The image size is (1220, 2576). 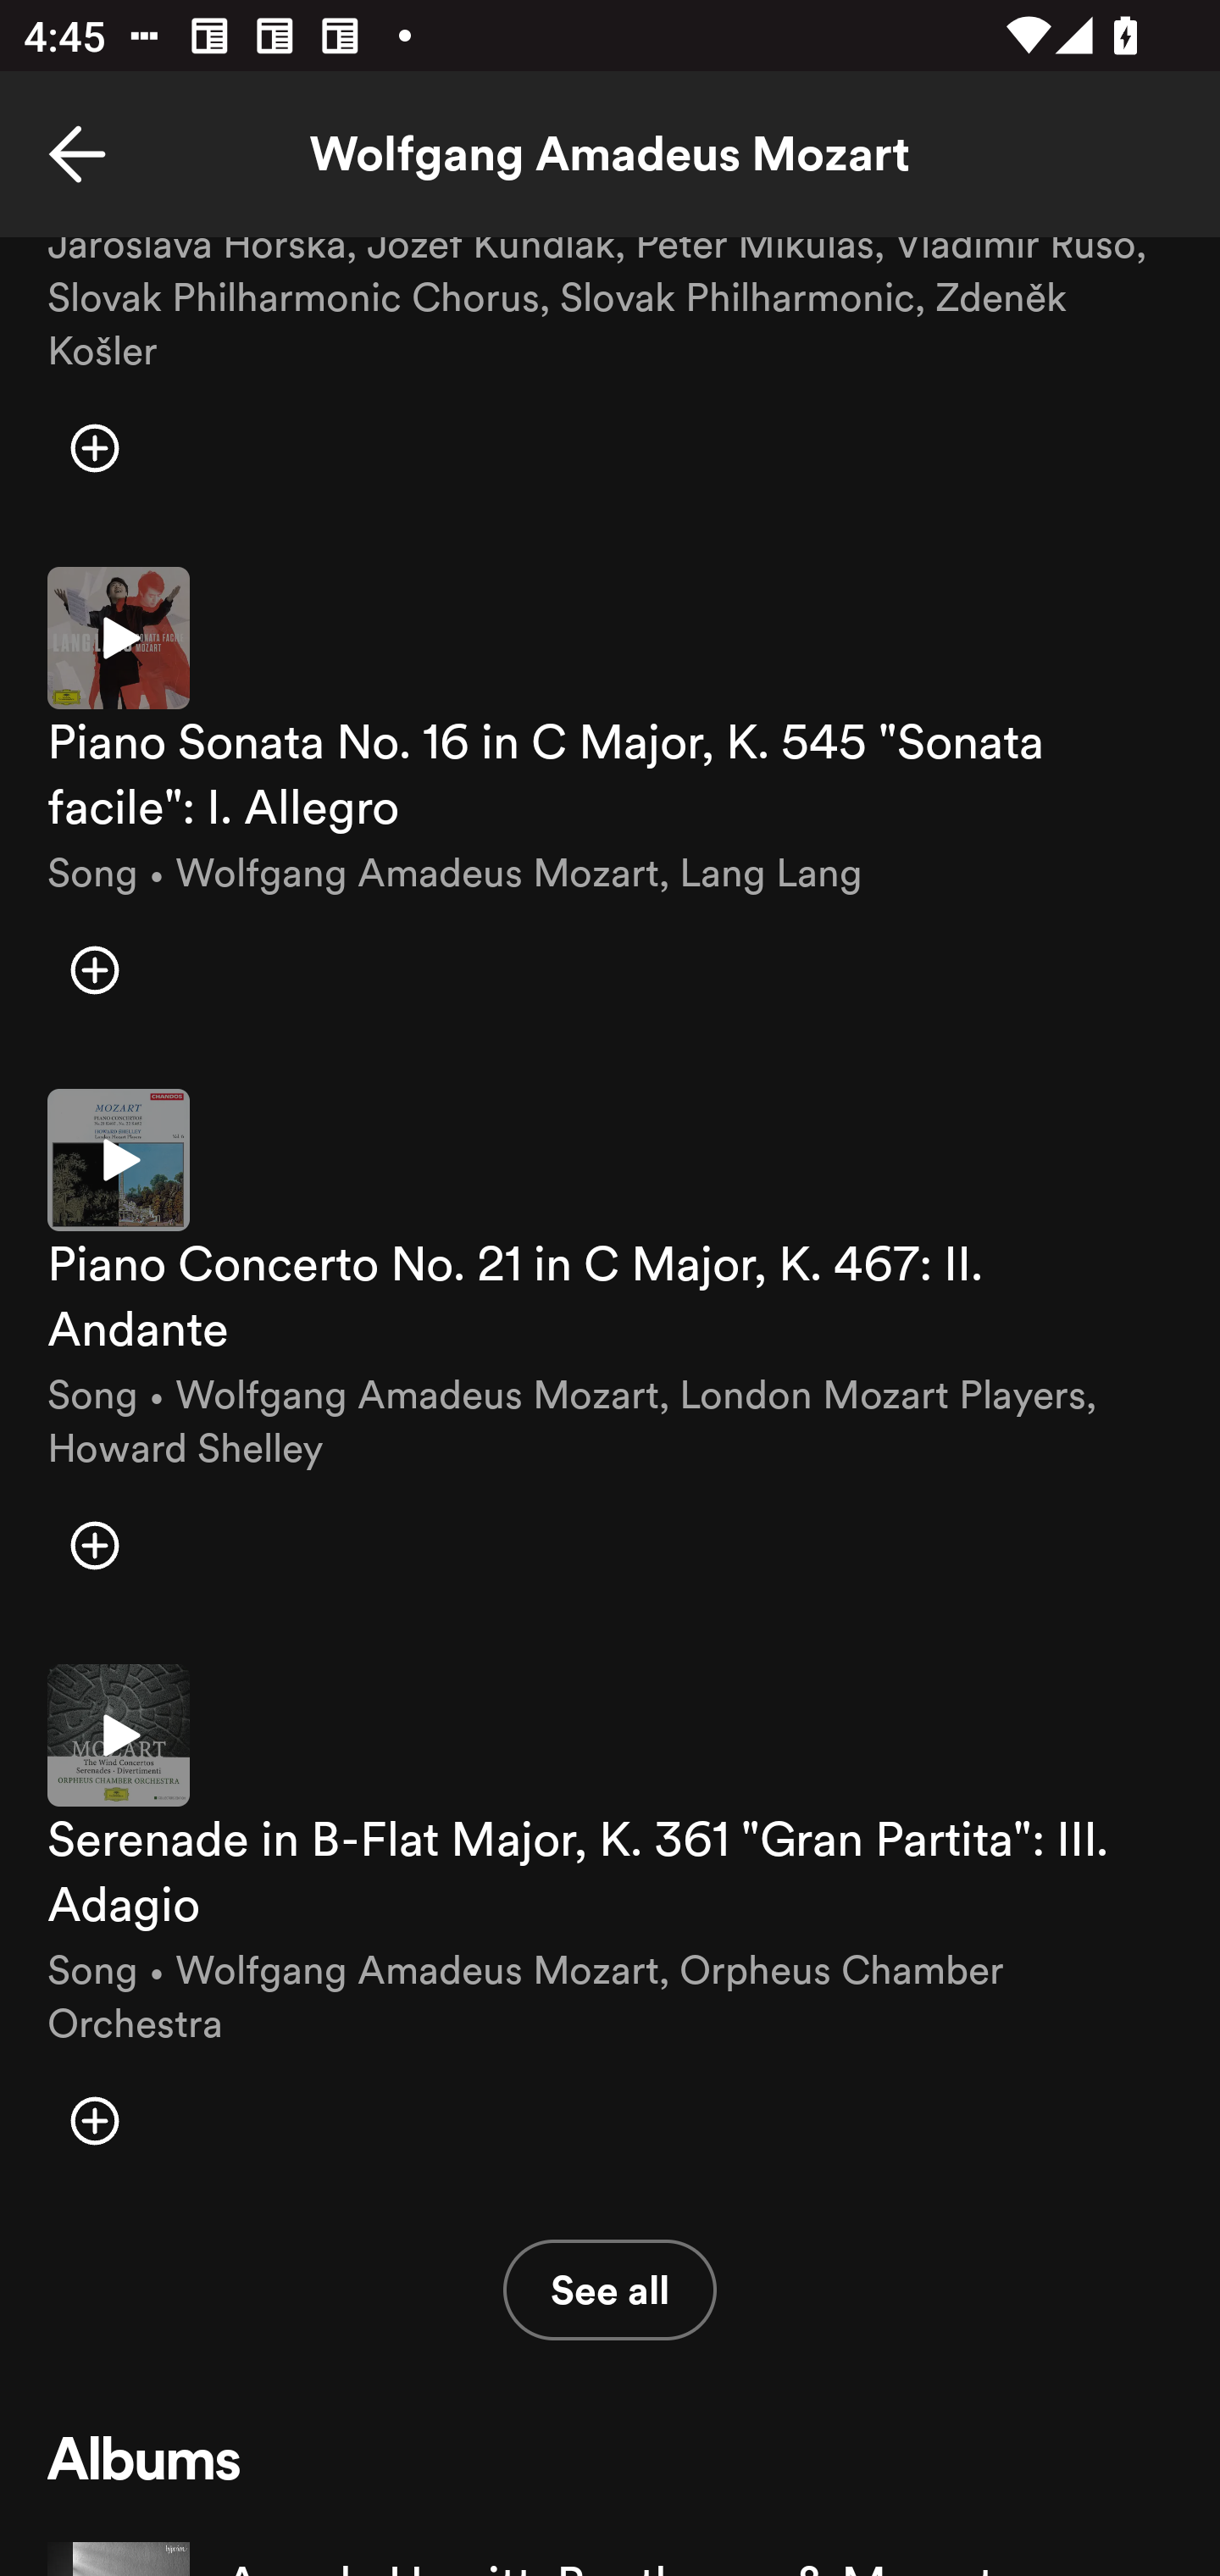 What do you see at coordinates (94, 2121) in the screenshot?
I see `Add item` at bounding box center [94, 2121].